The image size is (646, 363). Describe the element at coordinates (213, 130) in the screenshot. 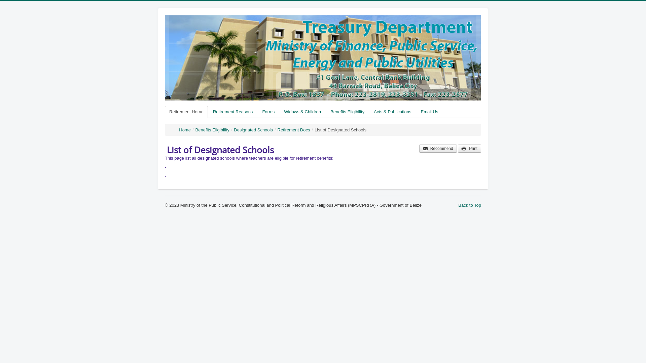

I see `Benefits Eligibility` at that location.